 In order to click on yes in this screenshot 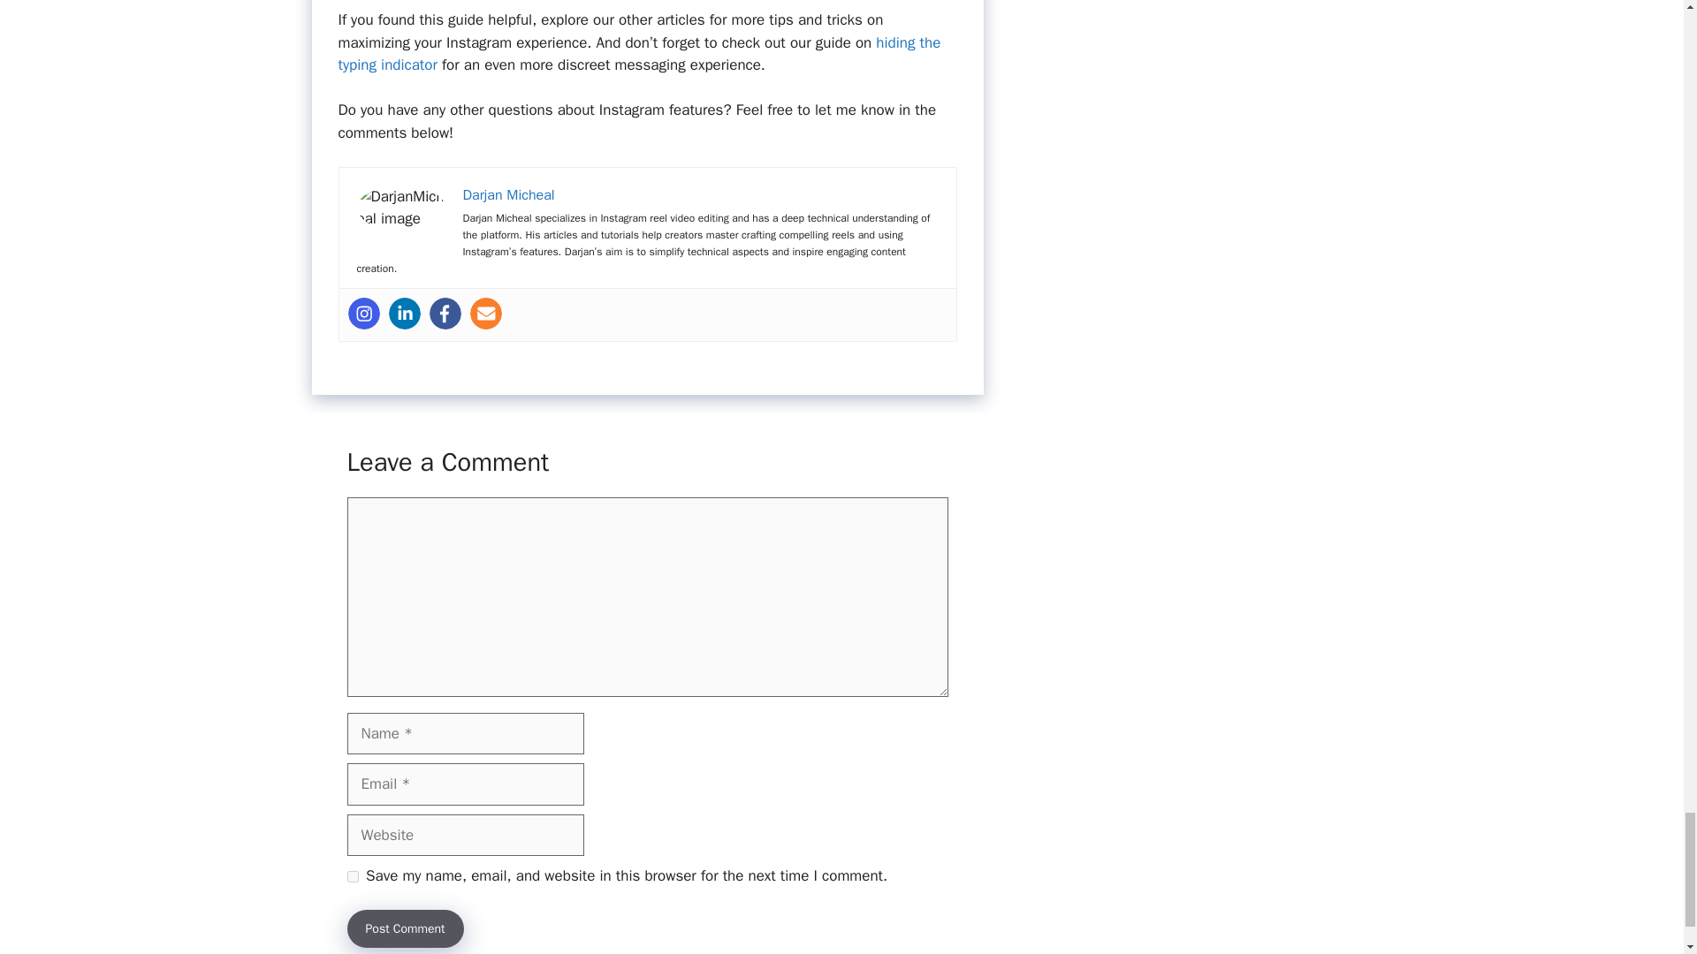, I will do `click(352, 876)`.